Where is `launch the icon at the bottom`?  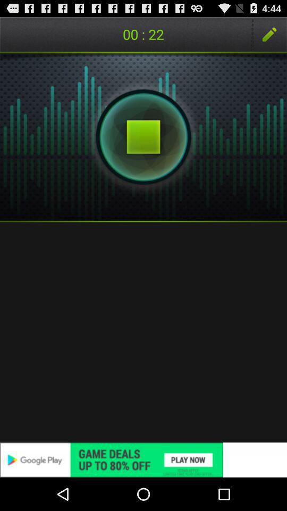 launch the icon at the bottom is located at coordinates (143, 460).